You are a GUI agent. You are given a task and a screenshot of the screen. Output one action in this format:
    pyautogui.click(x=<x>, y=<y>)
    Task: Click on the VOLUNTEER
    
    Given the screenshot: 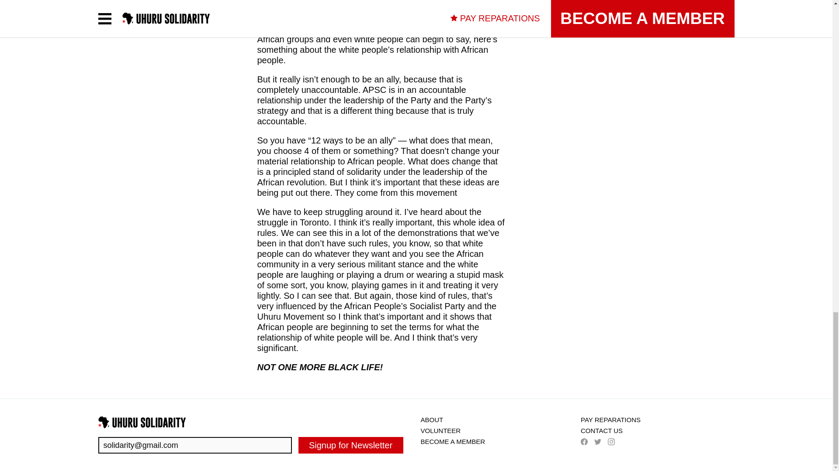 What is the action you would take?
    pyautogui.click(x=440, y=430)
    